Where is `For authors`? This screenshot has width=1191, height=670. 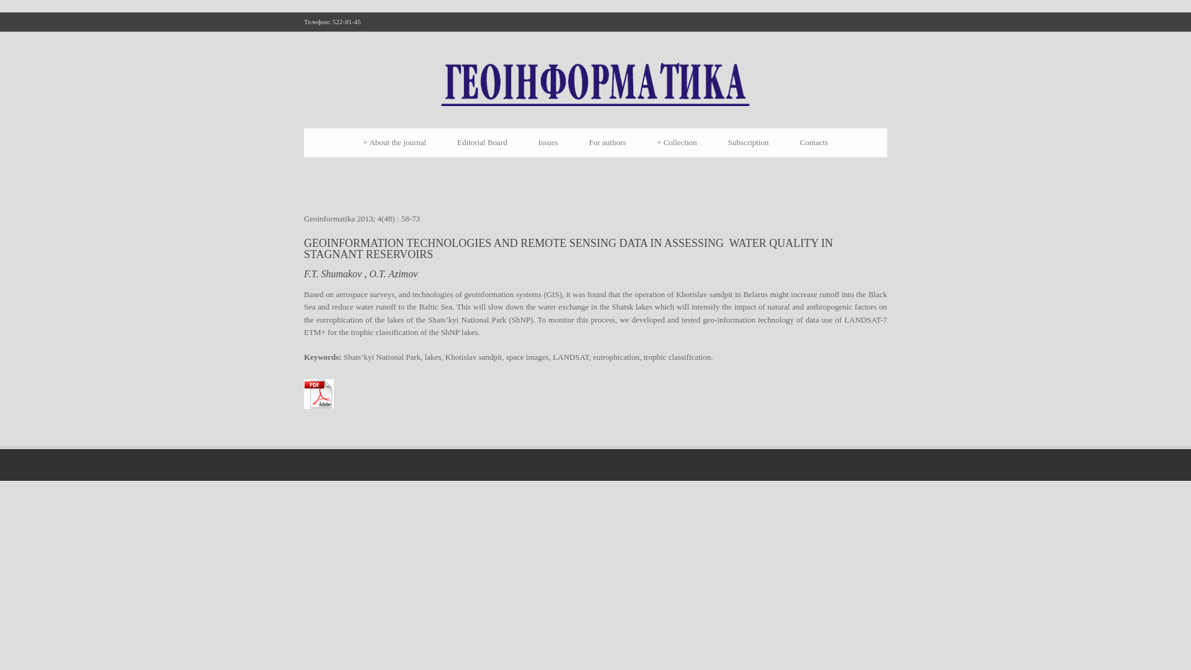 For authors is located at coordinates (607, 143).